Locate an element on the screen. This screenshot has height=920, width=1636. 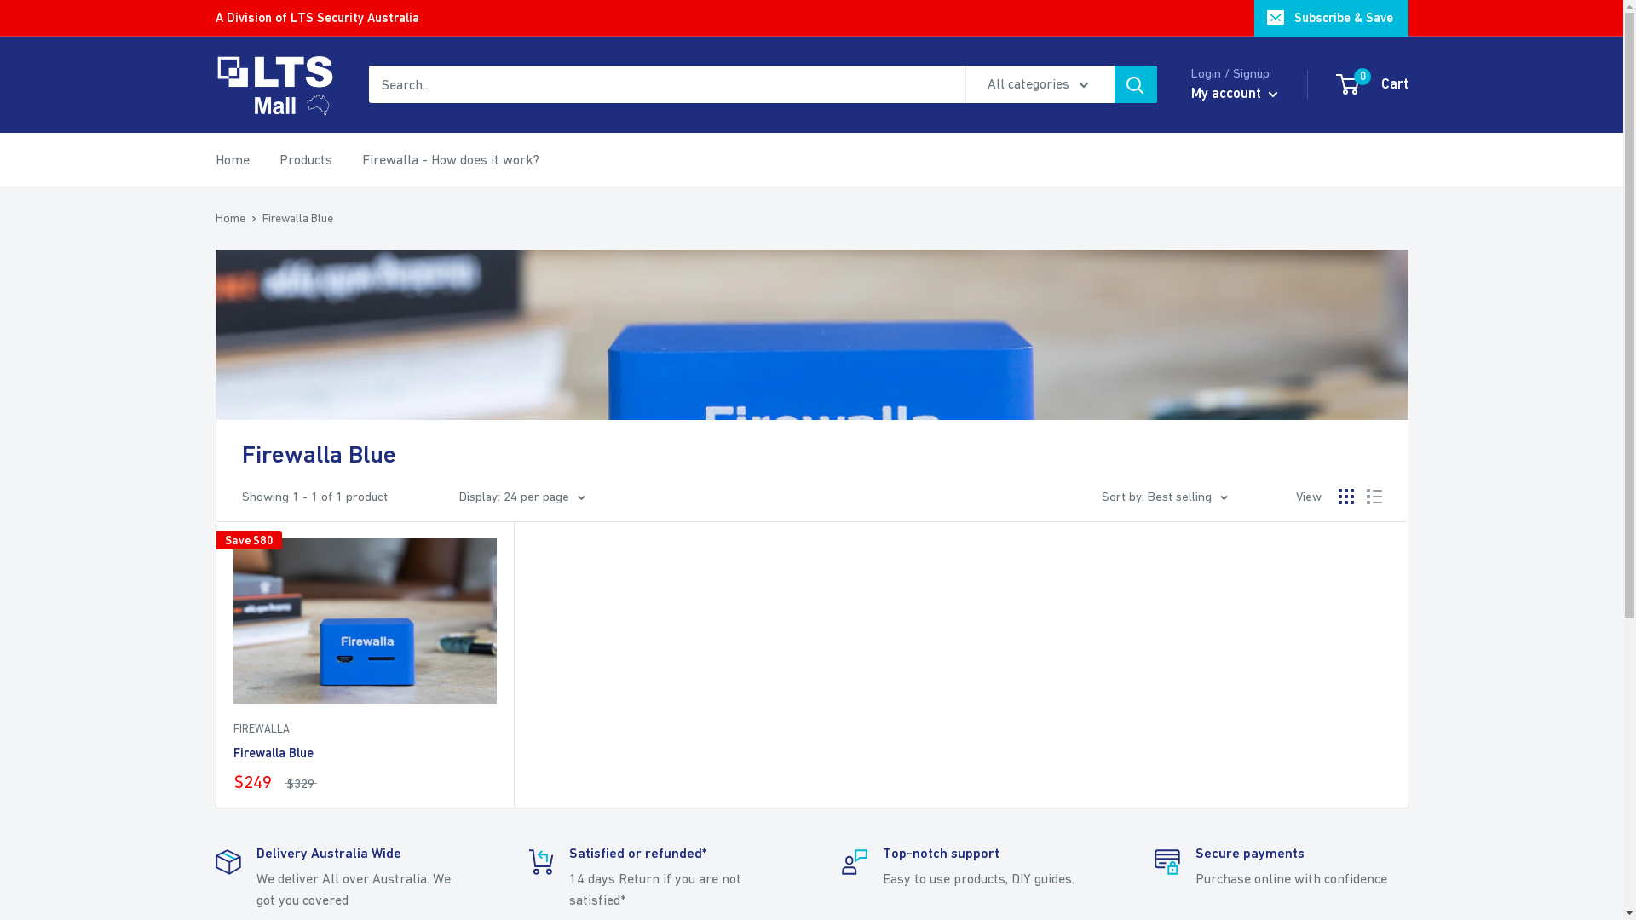
Products is located at coordinates (306, 160).